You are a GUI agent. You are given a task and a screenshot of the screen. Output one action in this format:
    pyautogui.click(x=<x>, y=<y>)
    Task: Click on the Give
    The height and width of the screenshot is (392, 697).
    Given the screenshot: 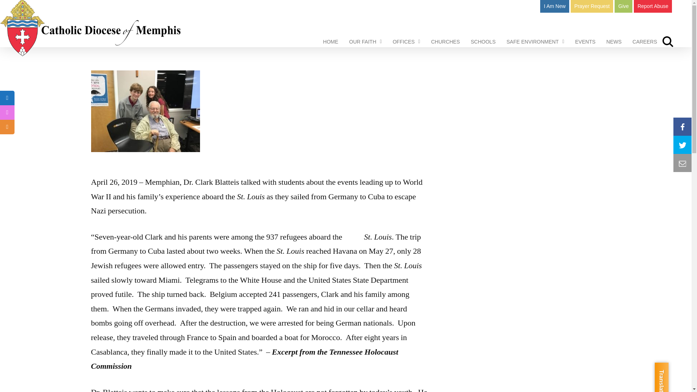 What is the action you would take?
    pyautogui.click(x=623, y=6)
    